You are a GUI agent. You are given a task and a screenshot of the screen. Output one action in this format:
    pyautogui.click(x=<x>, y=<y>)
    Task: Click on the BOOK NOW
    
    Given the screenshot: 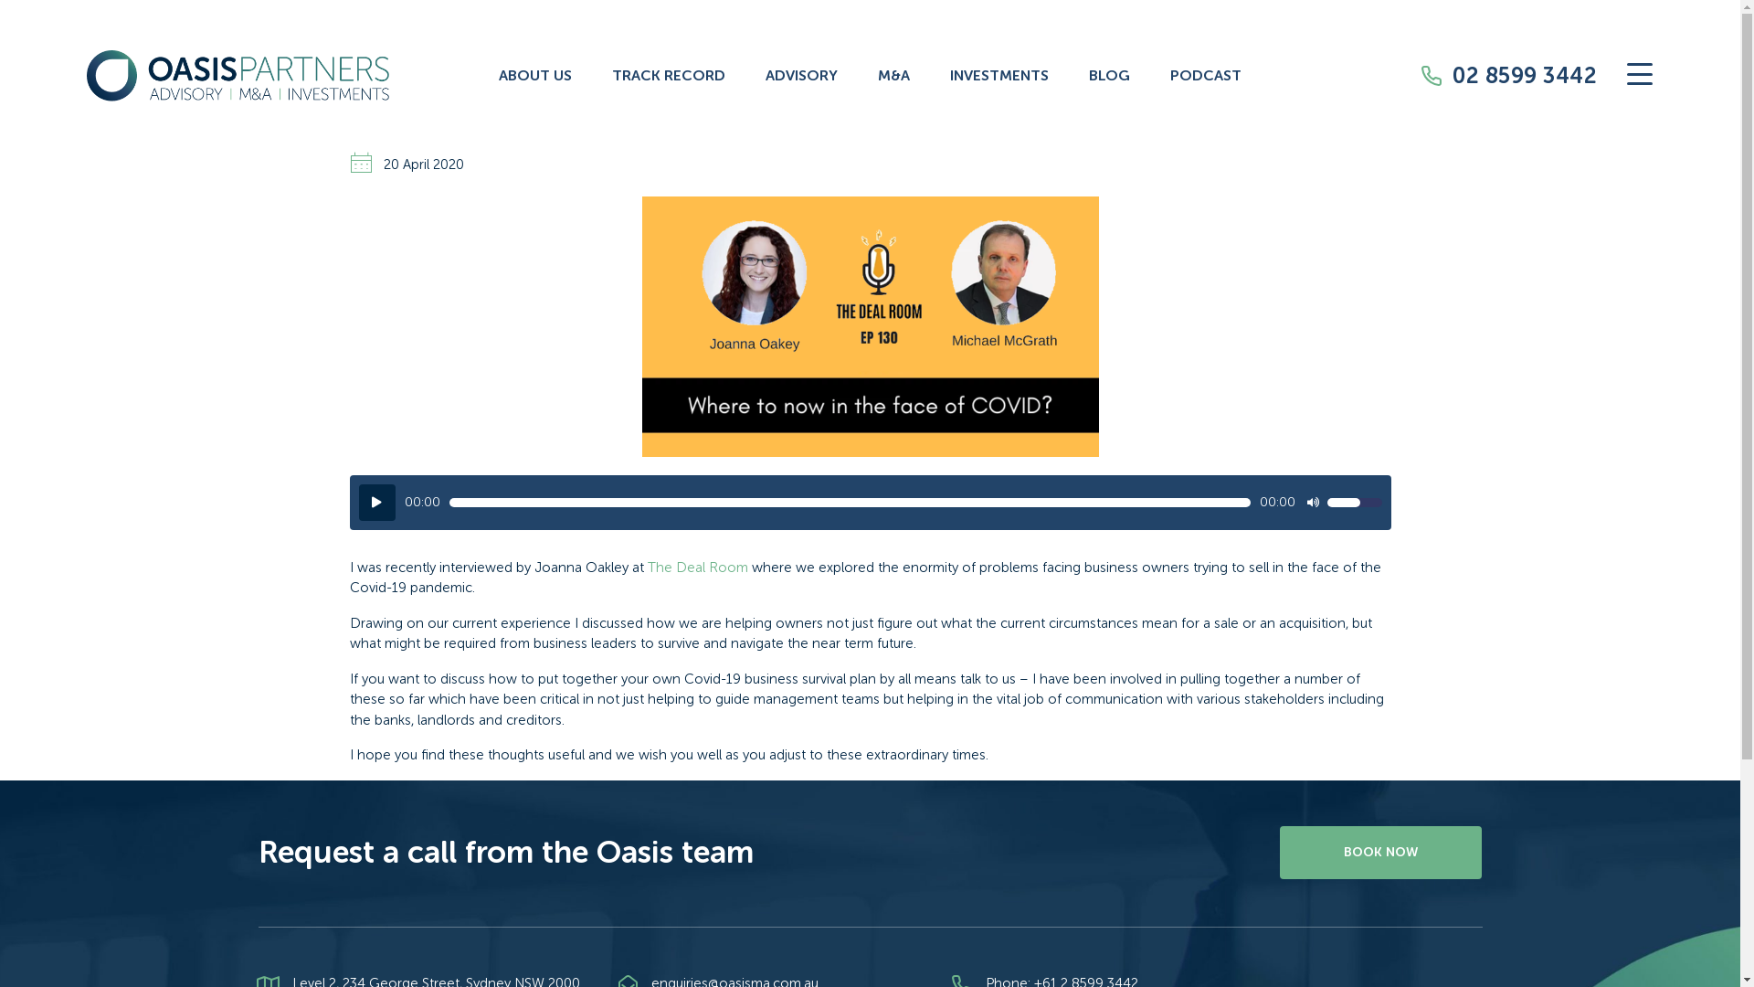 What is the action you would take?
    pyautogui.click(x=1381, y=853)
    